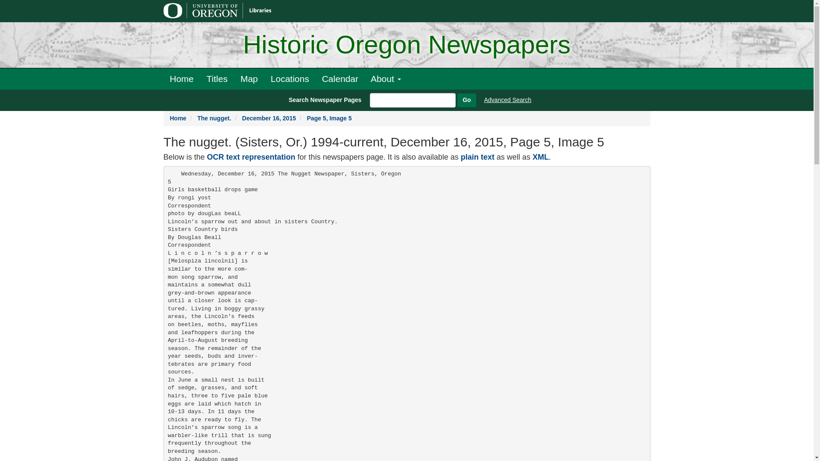 The width and height of the screenshot is (820, 461). I want to click on About, so click(386, 79).